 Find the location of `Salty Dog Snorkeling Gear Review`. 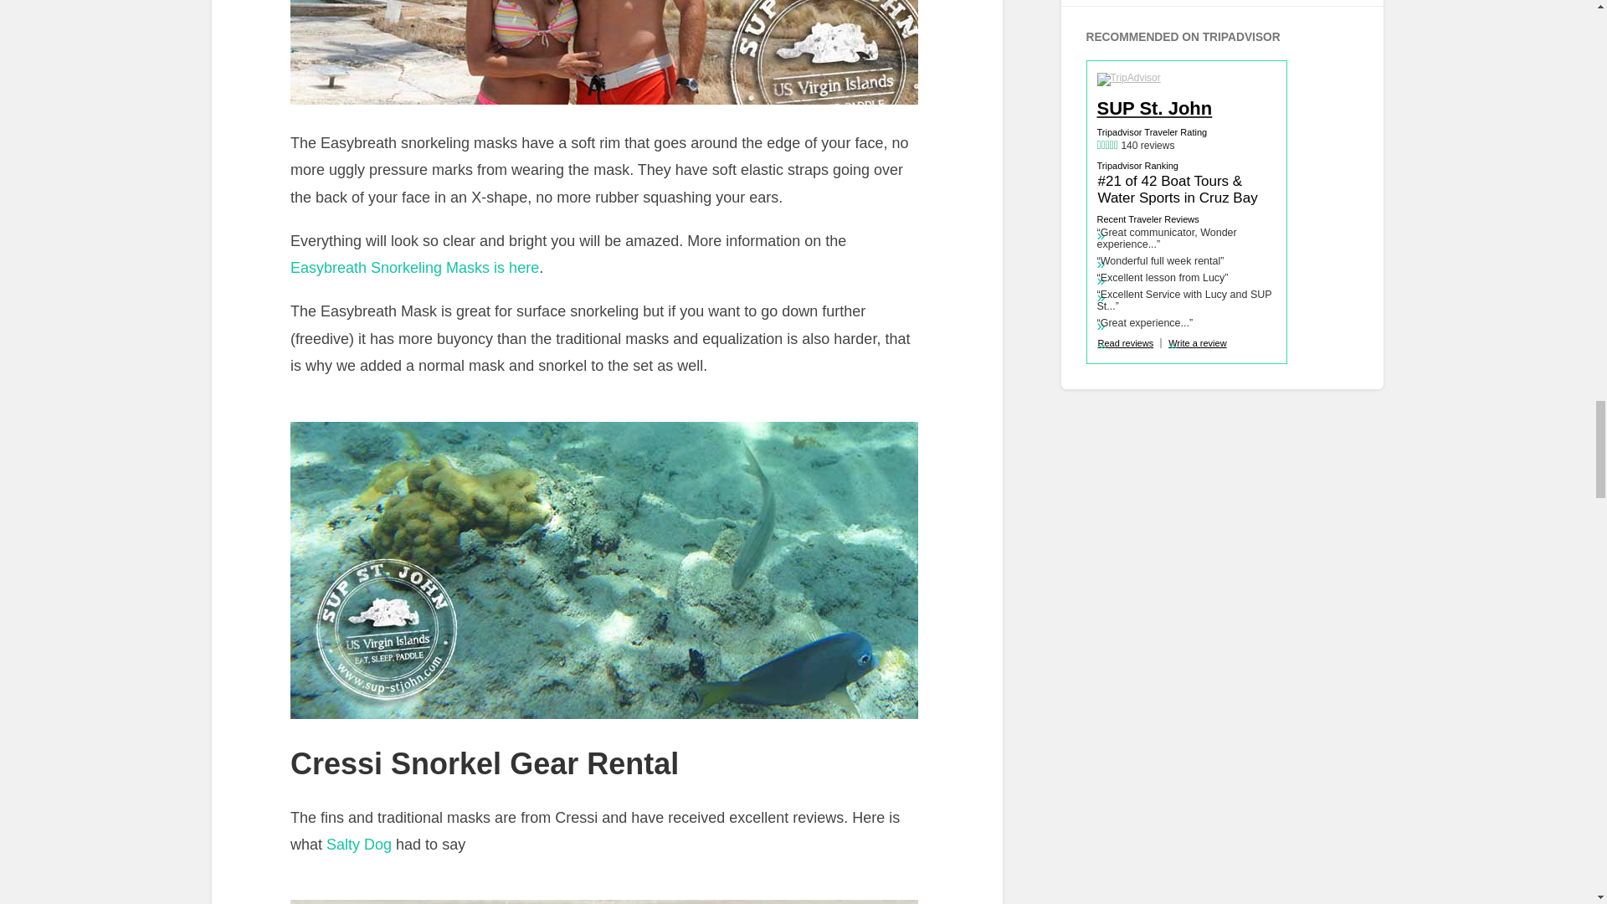

Salty Dog Snorkeling Gear Review is located at coordinates (358, 845).